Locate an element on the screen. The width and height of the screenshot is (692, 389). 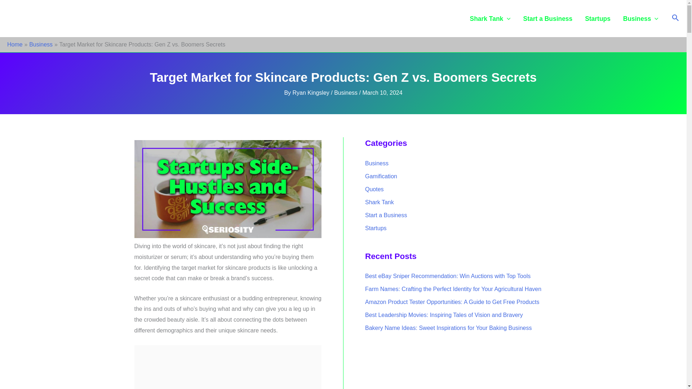
Business is located at coordinates (40, 44).